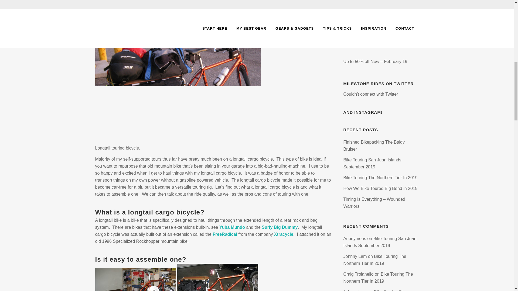  I want to click on Xtracycle FreeRadical, so click(225, 234).